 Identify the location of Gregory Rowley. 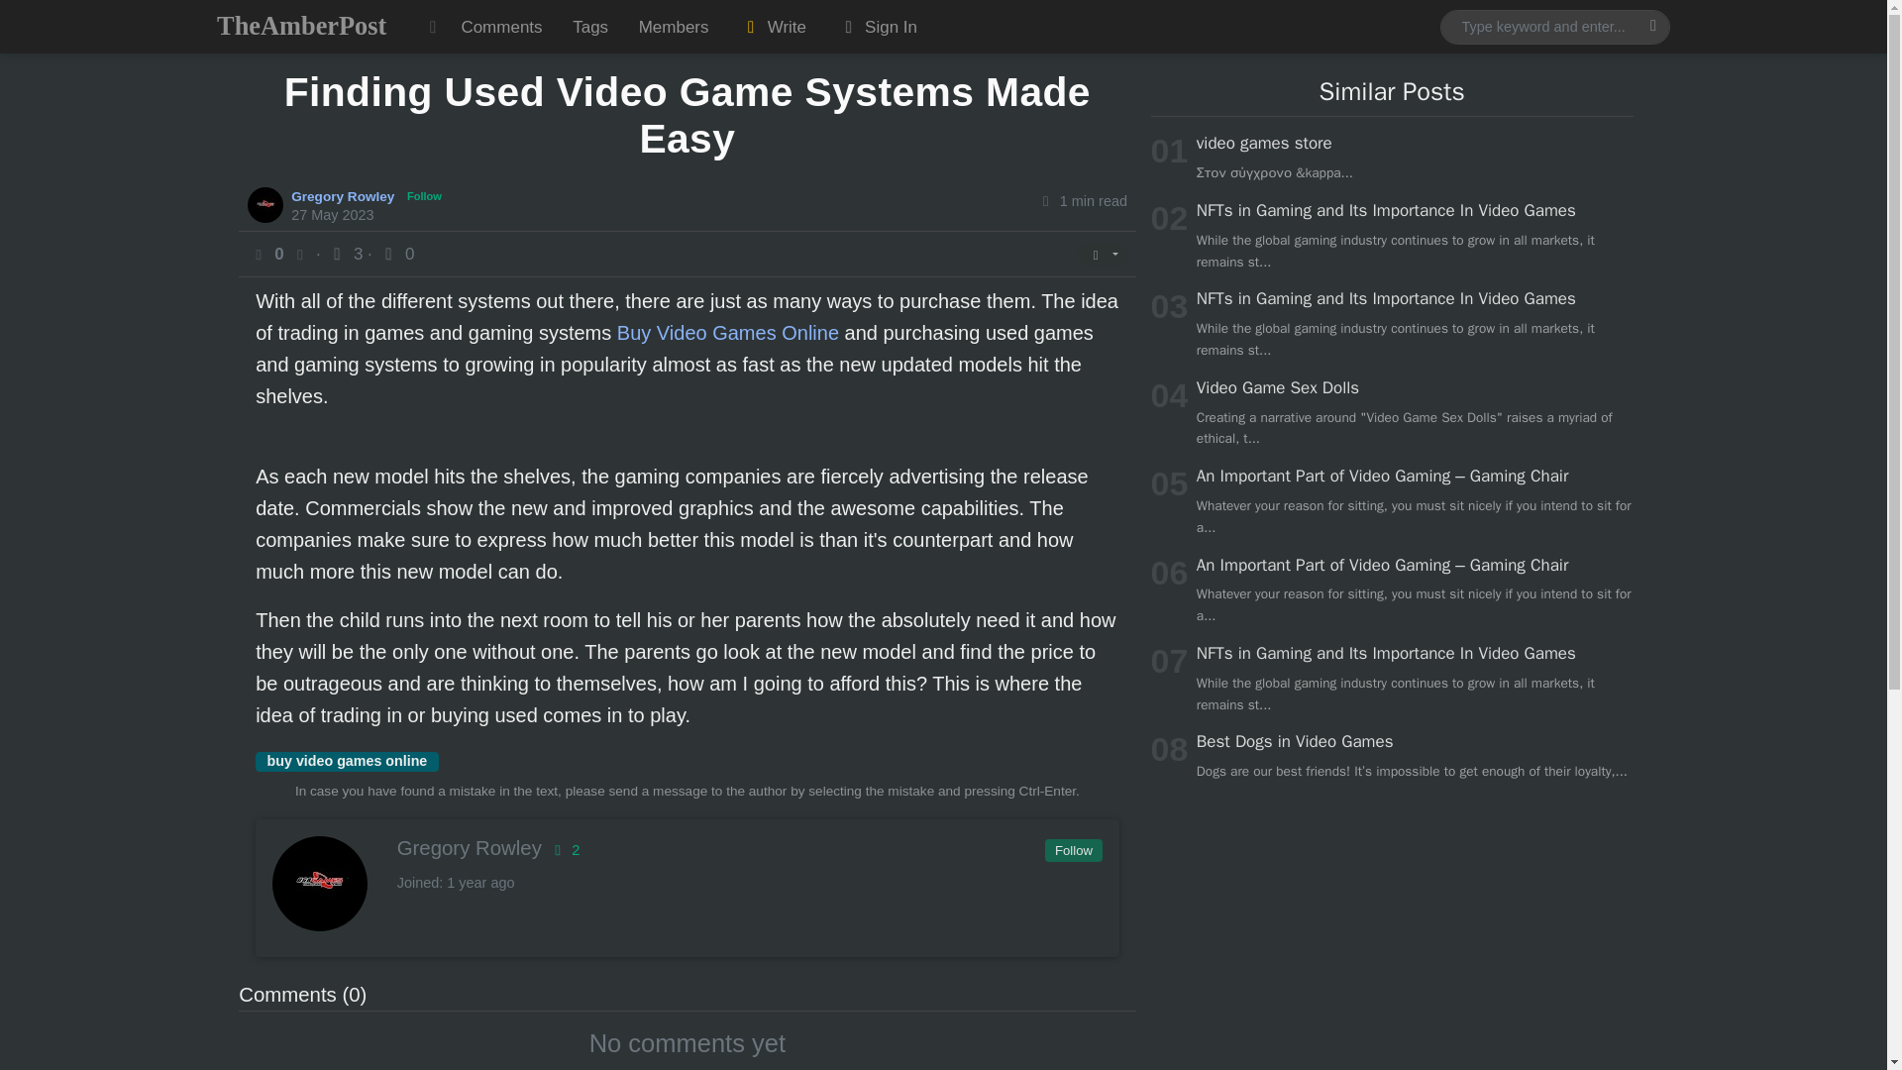
(345, 195).